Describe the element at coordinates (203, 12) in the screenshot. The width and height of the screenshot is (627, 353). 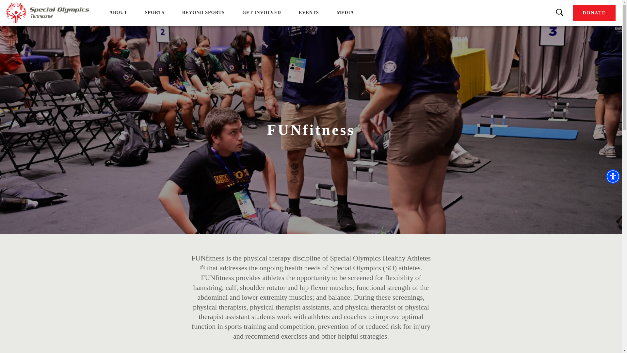
I see `BEYOND SPORTS` at that location.